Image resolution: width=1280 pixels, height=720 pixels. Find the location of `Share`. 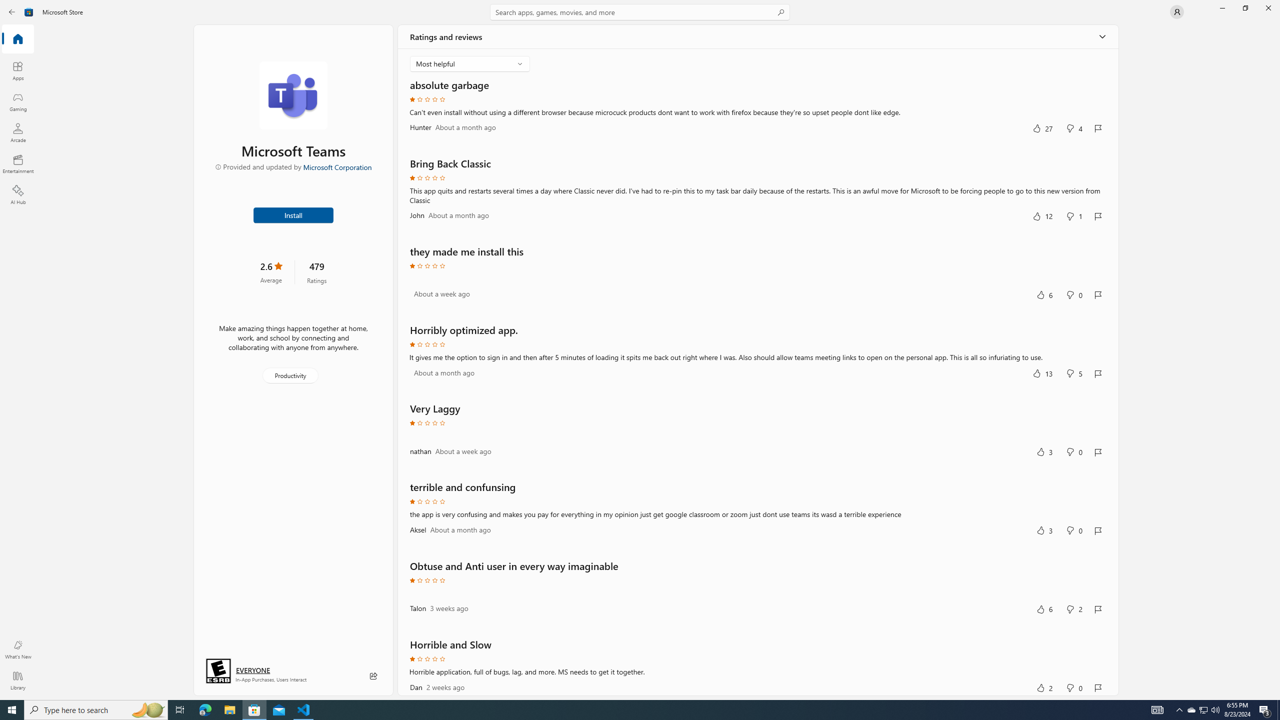

Share is located at coordinates (373, 676).